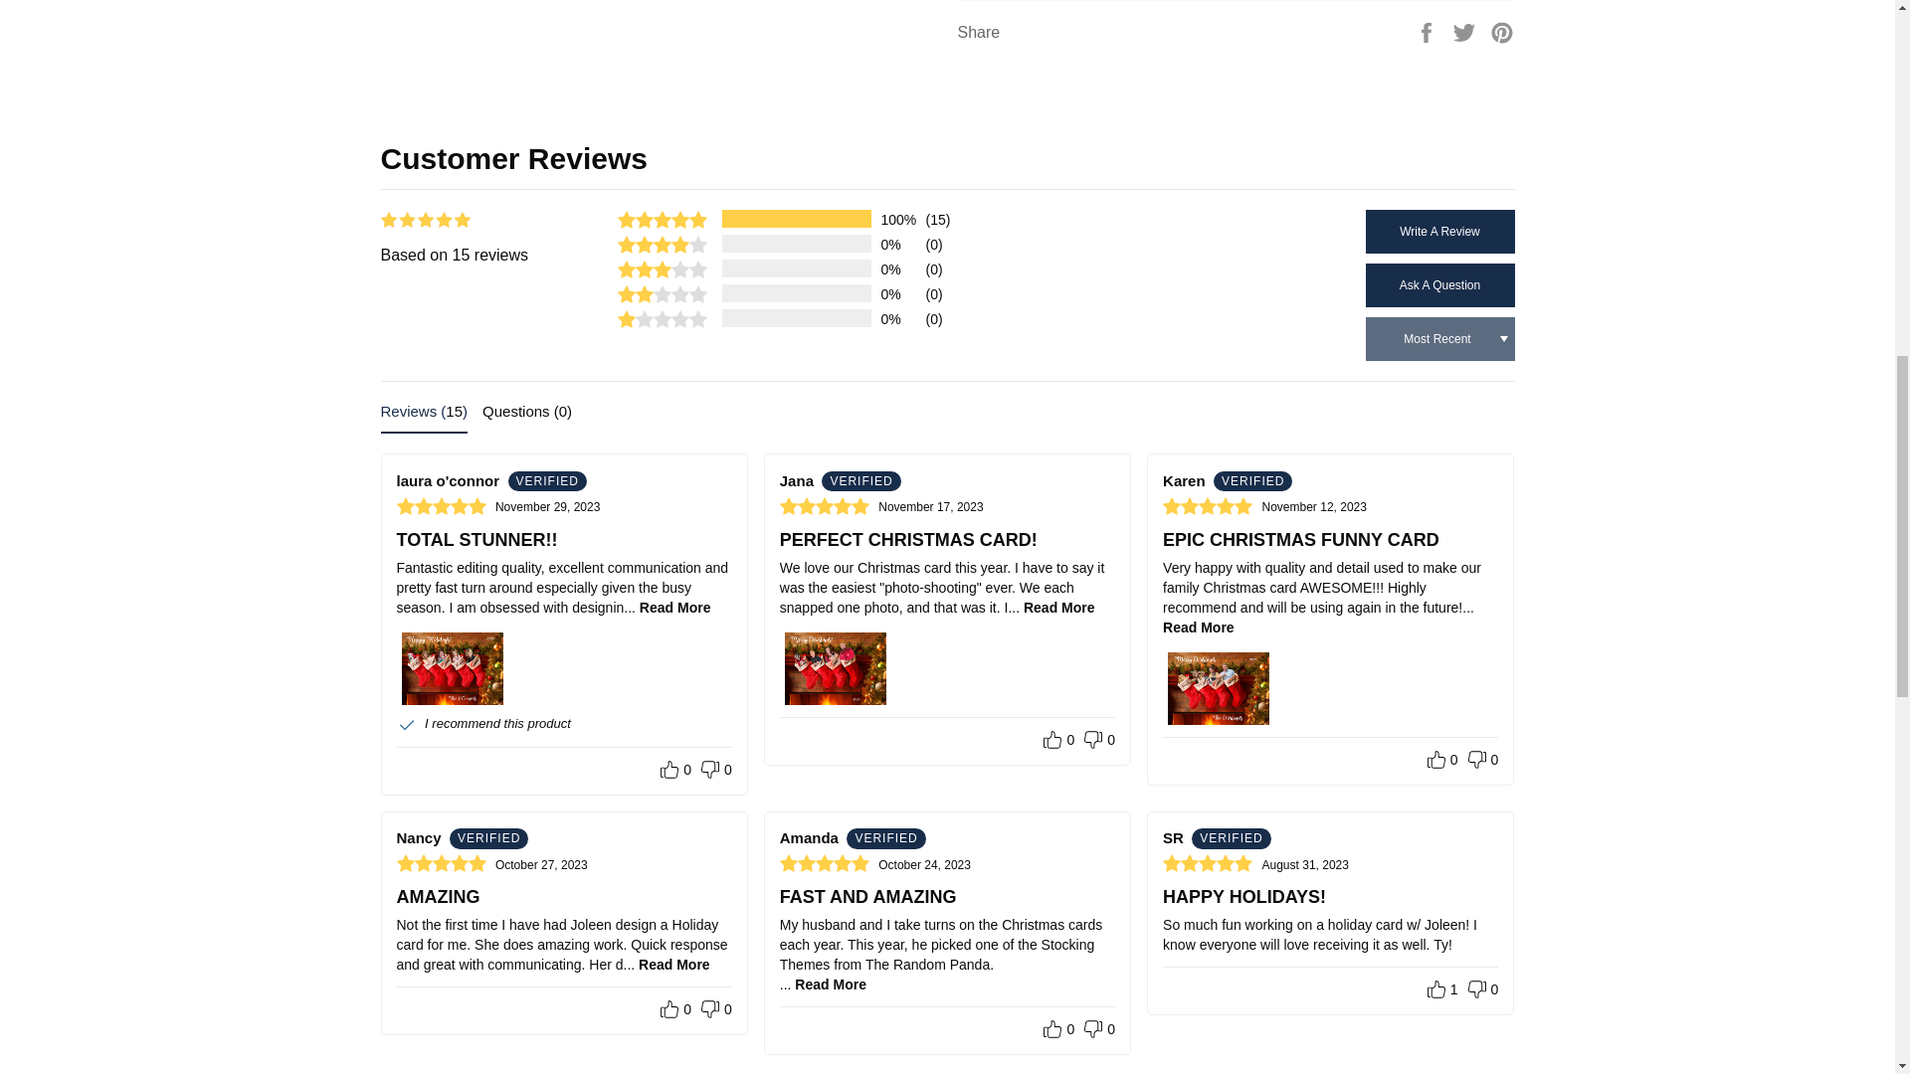 Image resolution: width=1910 pixels, height=1074 pixels. What do you see at coordinates (1502, 30) in the screenshot?
I see `Pin on Pinterest` at bounding box center [1502, 30].